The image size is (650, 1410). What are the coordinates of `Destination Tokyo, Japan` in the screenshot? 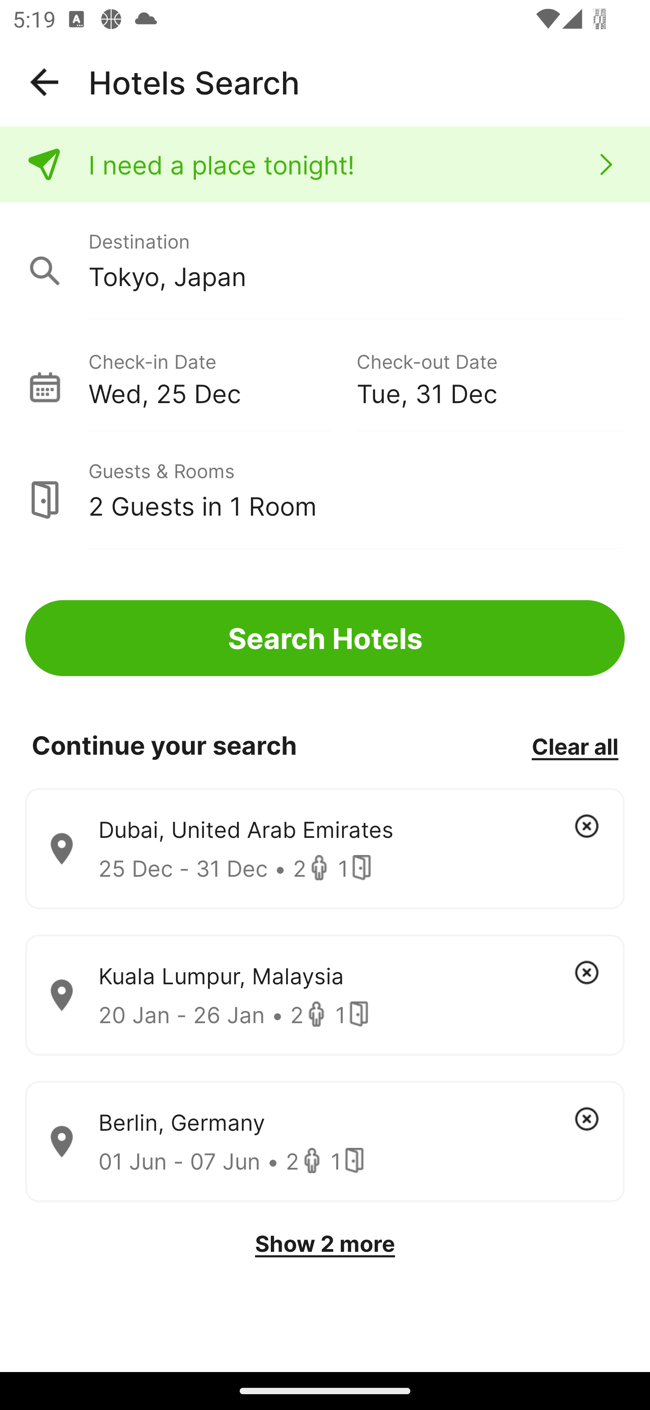 It's located at (325, 261).